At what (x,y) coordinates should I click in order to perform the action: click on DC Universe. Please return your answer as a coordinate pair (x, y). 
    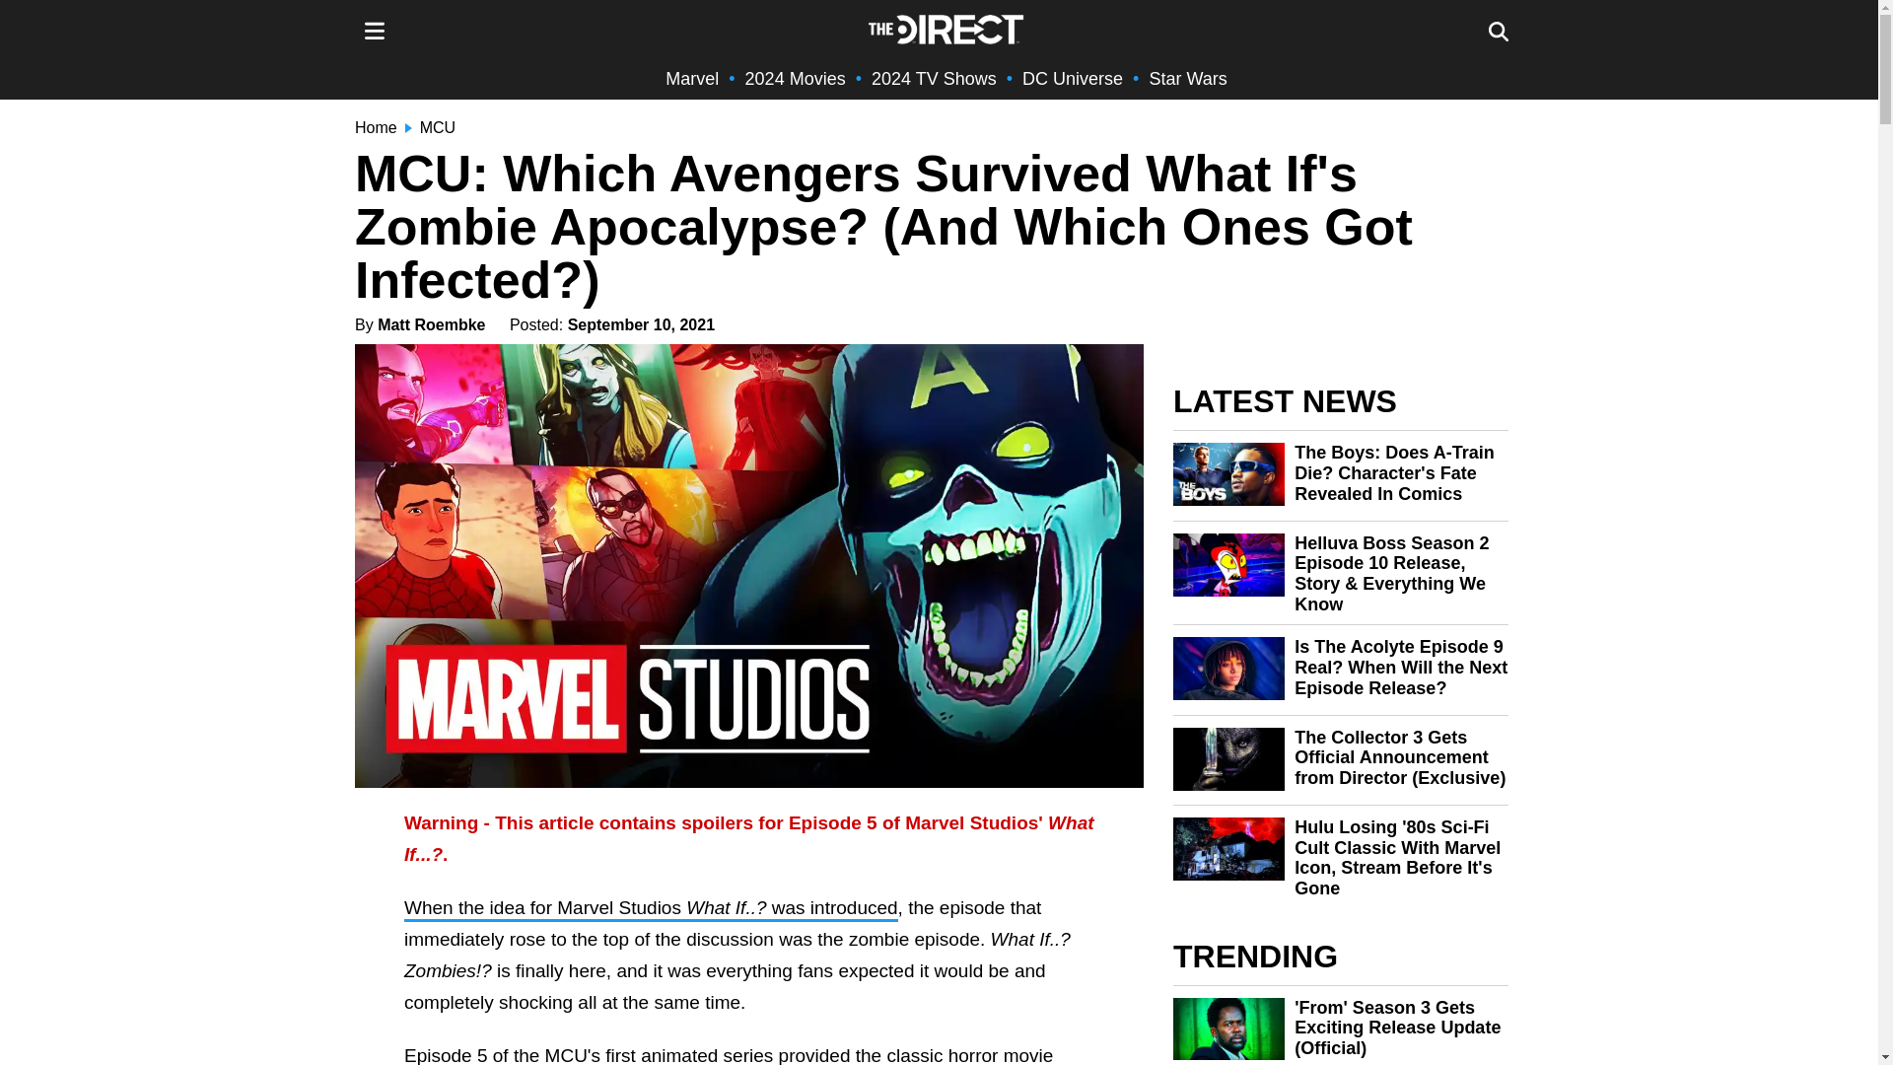
    Looking at the image, I should click on (1072, 79).